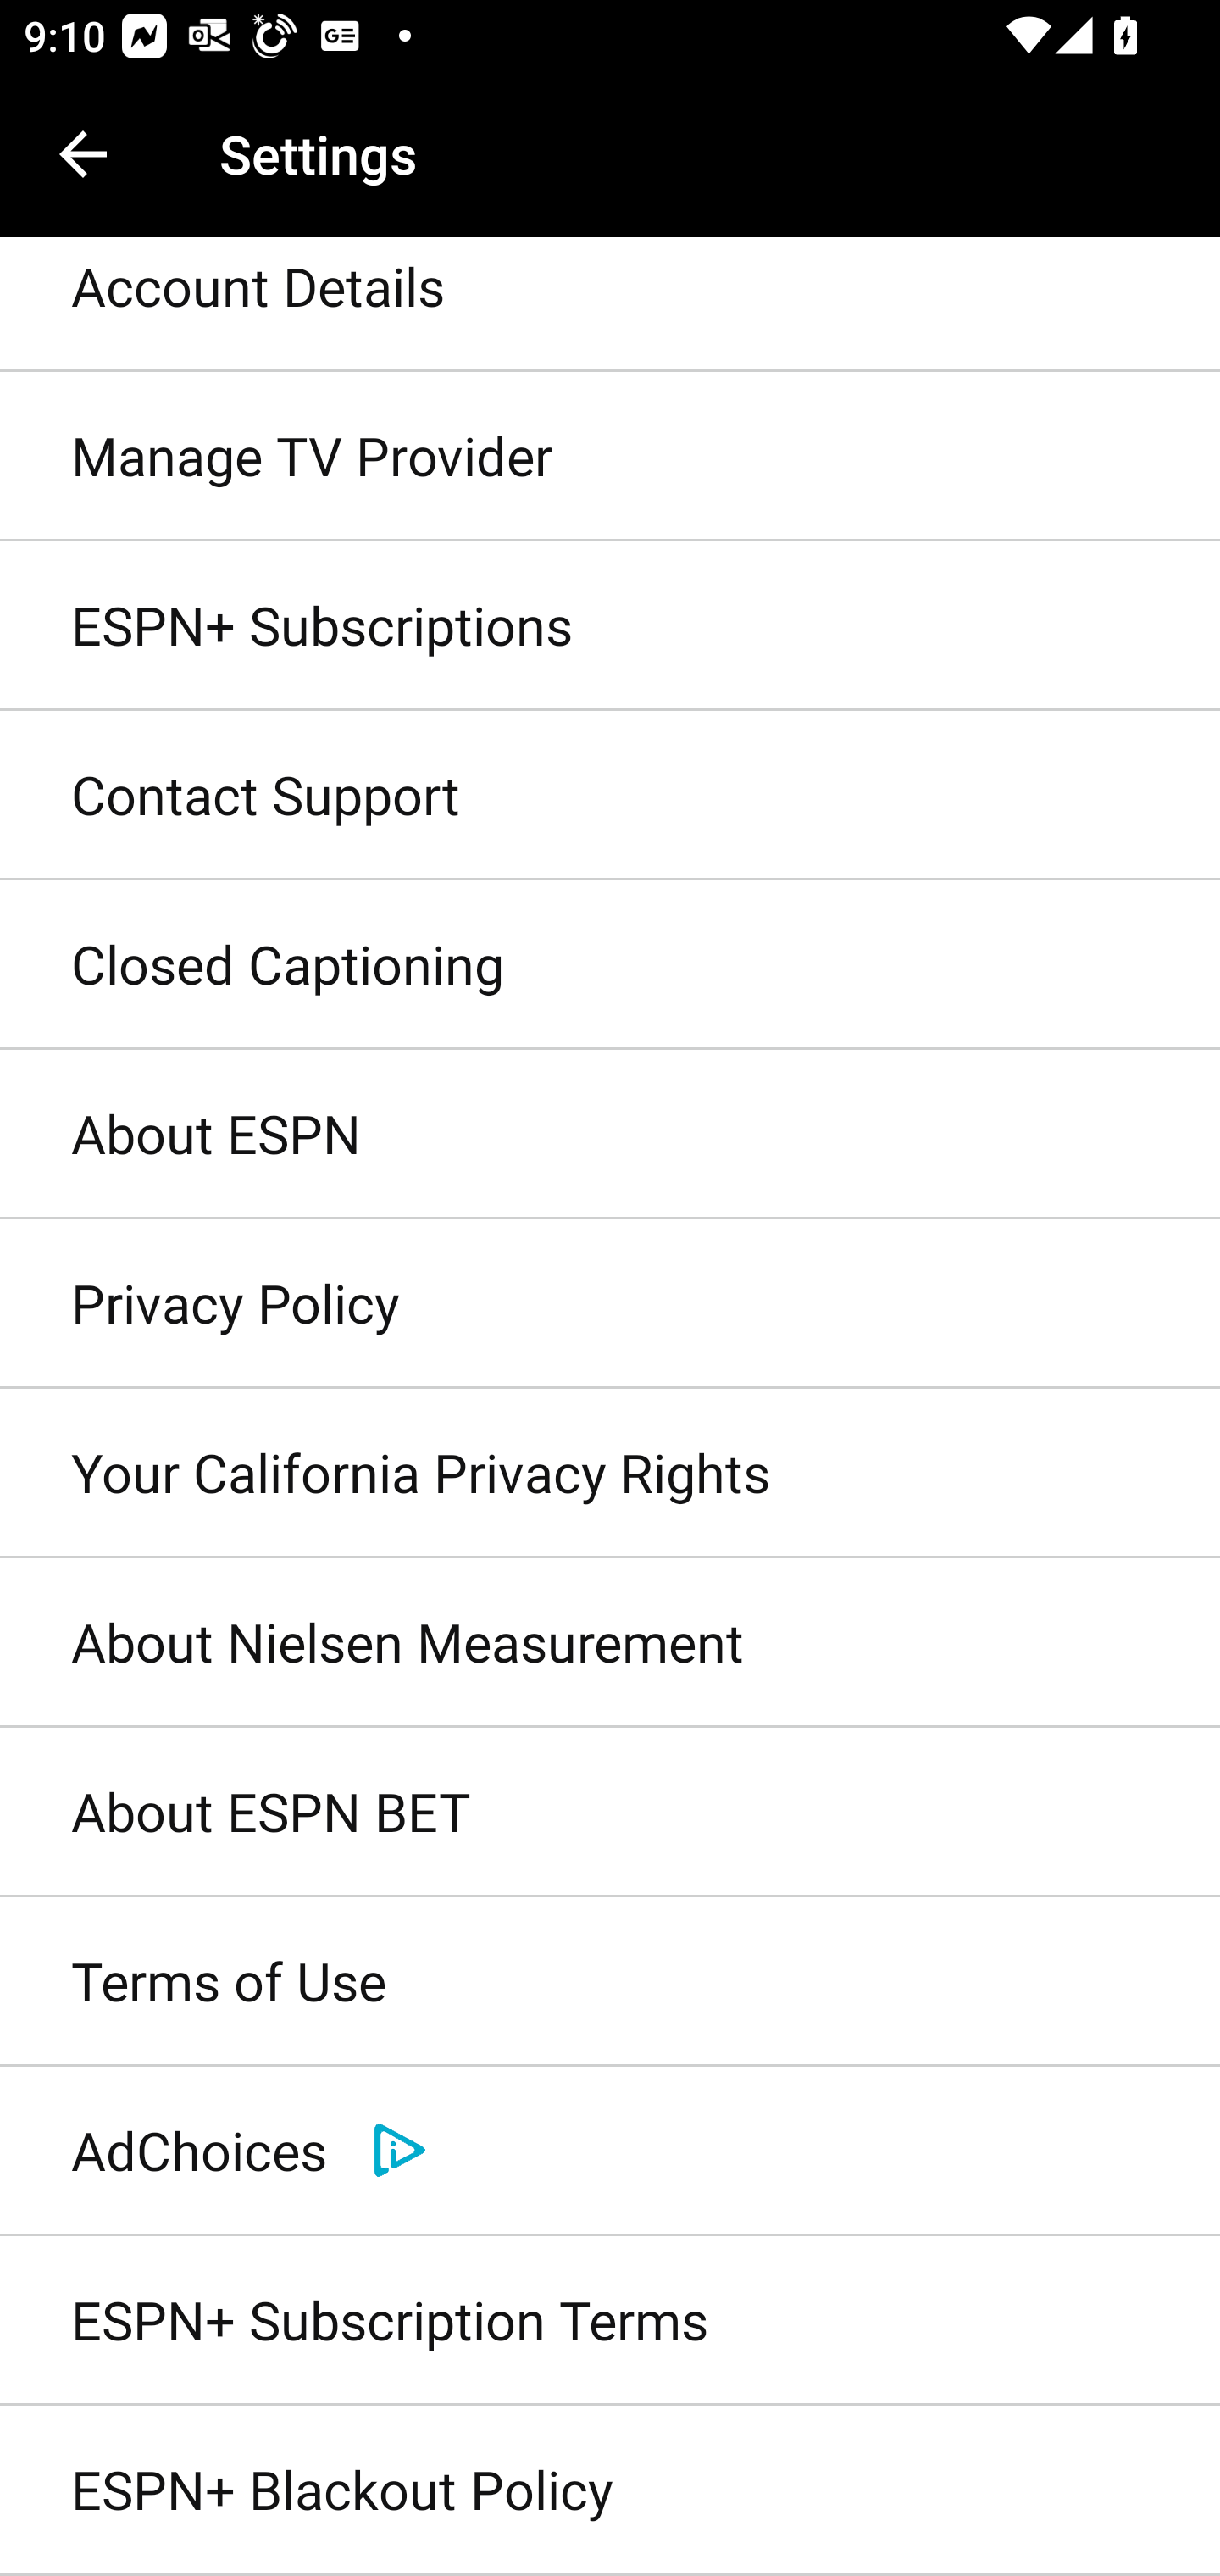  Describe the element at coordinates (610, 457) in the screenshot. I see `Manage TV Provider` at that location.